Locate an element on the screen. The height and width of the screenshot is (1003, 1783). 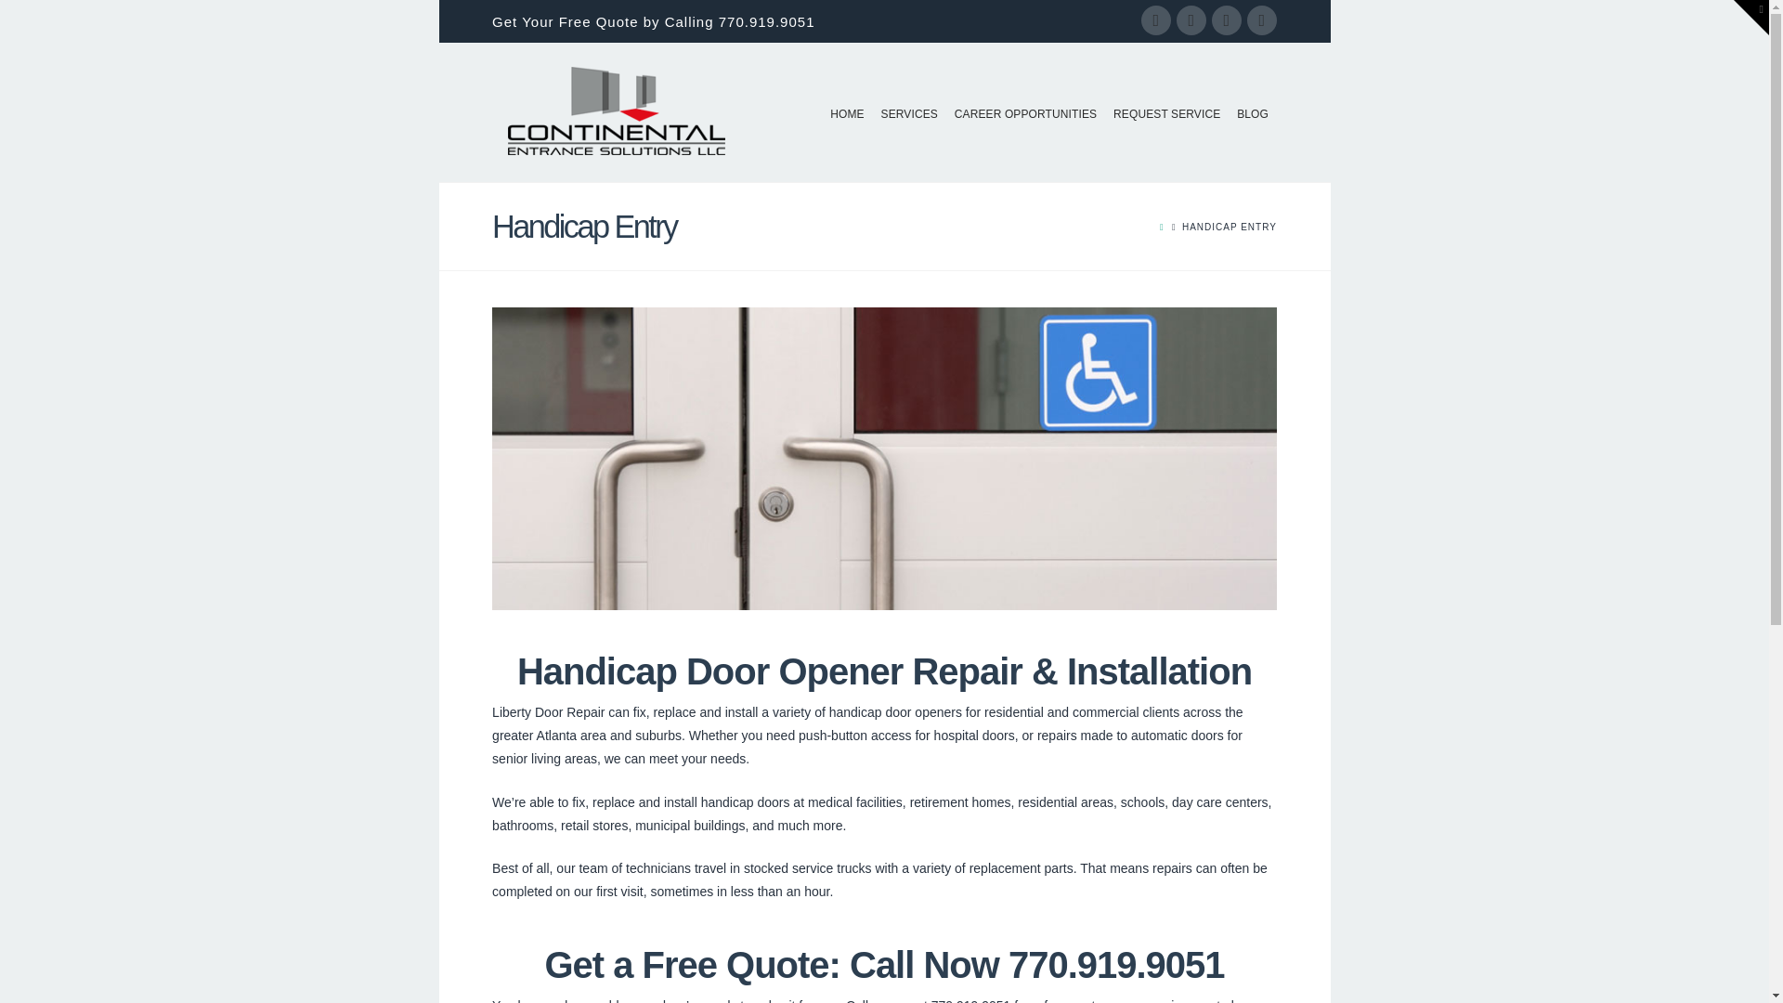
CAREER OPPORTUNITIES is located at coordinates (1025, 108).